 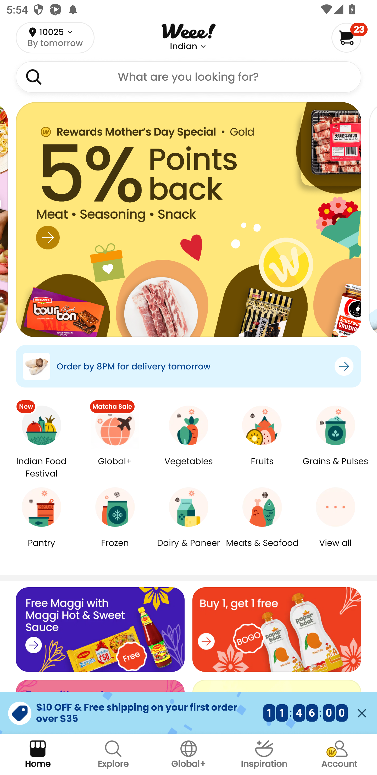 I want to click on Dairy & Paneer, so click(x=188, y=549).